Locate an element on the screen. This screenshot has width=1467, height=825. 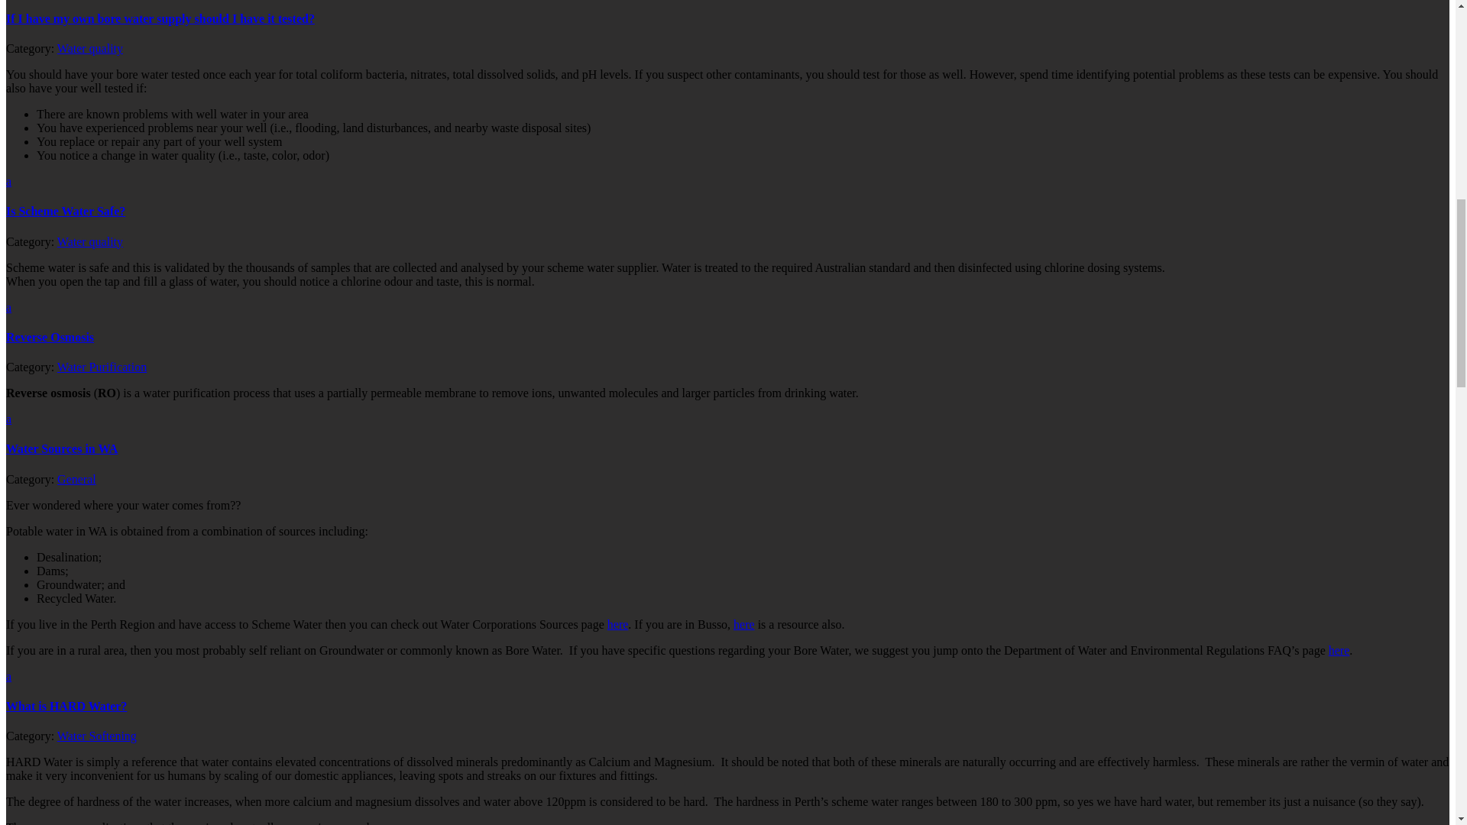
Water Softening is located at coordinates (96, 736).